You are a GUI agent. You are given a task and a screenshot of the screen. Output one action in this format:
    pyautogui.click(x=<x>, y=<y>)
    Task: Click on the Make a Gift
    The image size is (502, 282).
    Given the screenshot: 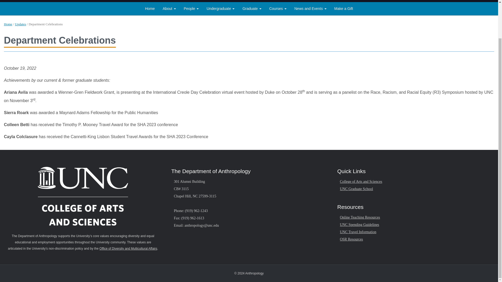 What is the action you would take?
    pyautogui.click(x=344, y=8)
    